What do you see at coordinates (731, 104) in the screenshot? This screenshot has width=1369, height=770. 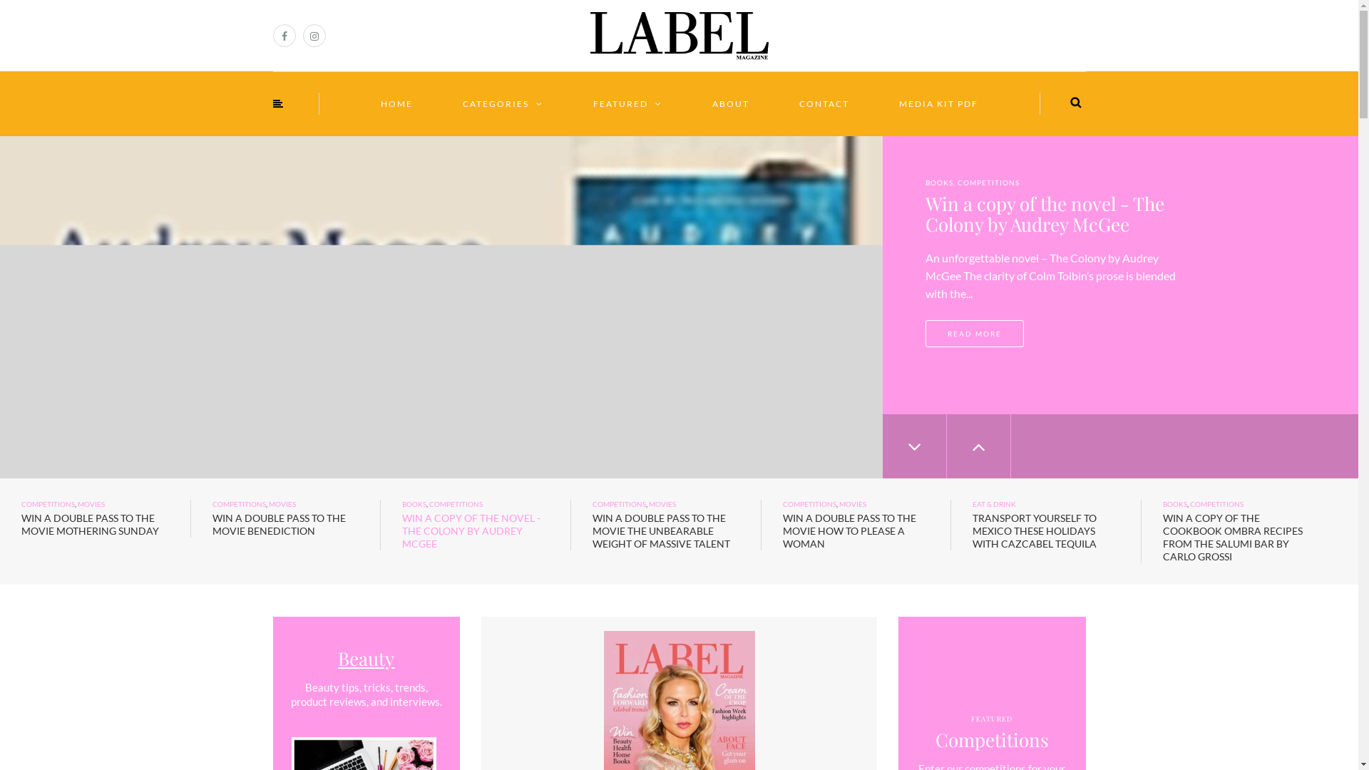 I see `ABOUT` at bounding box center [731, 104].